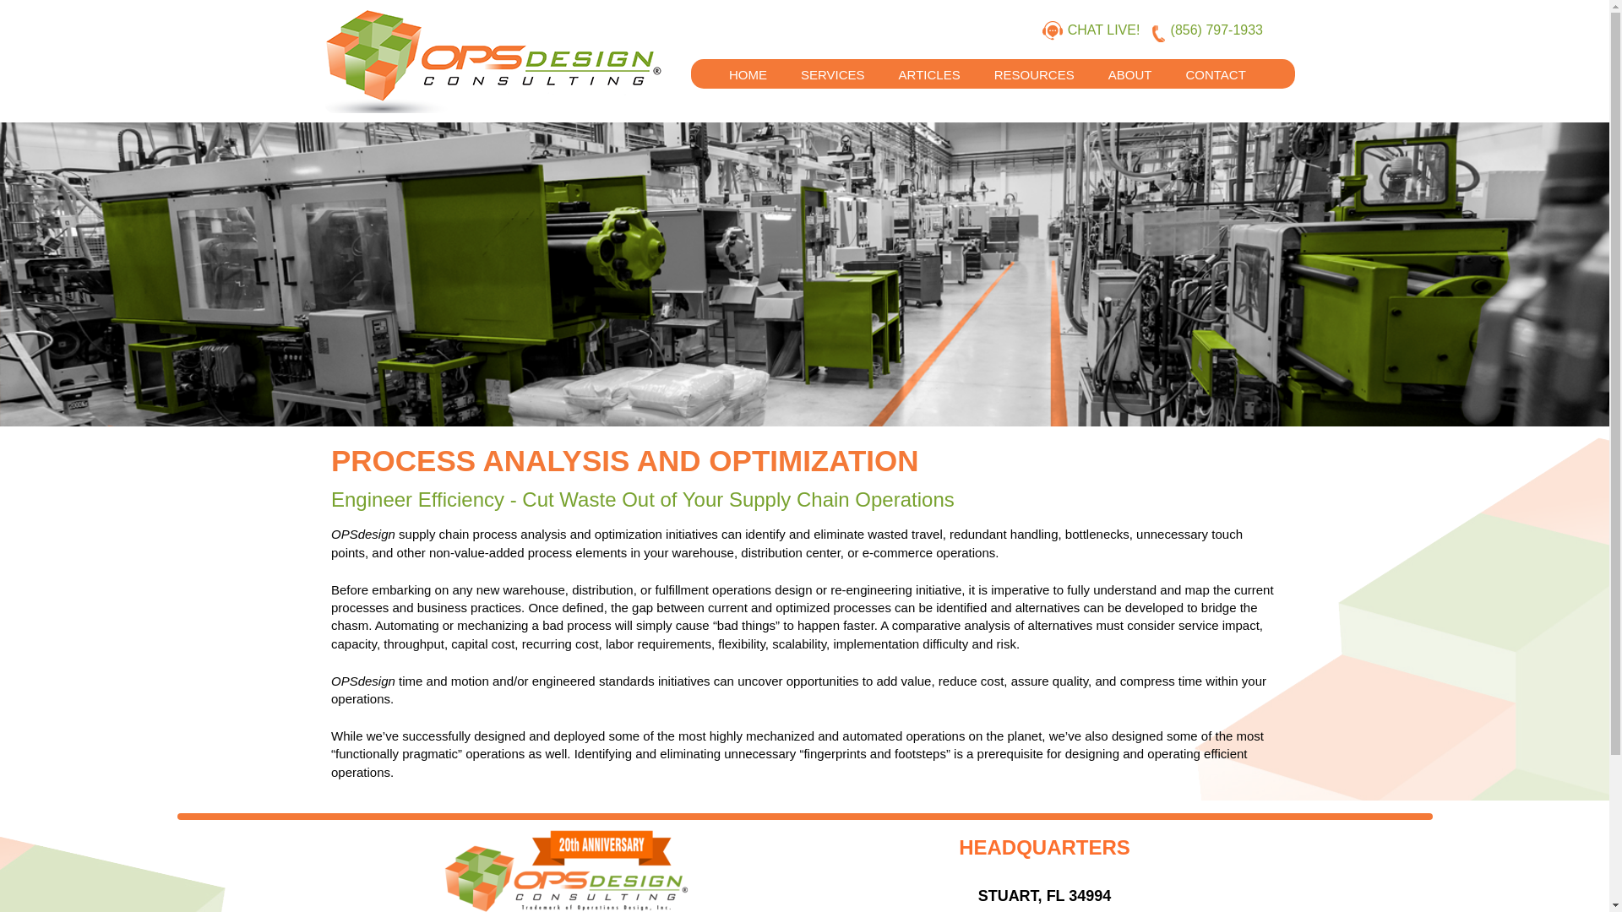 The width and height of the screenshot is (1622, 912). I want to click on ABOUT, so click(1130, 64).